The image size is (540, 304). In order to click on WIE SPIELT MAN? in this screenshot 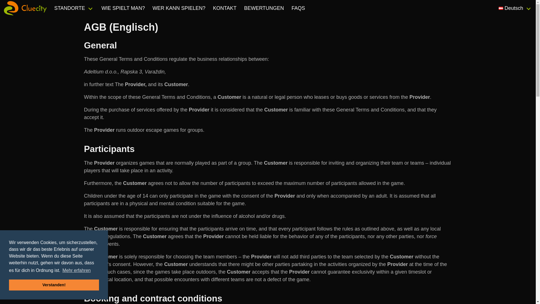, I will do `click(123, 8)`.